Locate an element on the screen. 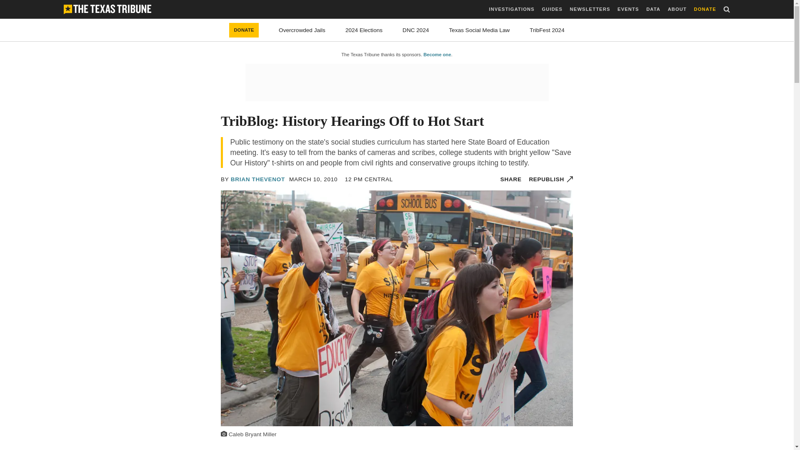 Image resolution: width=800 pixels, height=450 pixels. Overcrowded Jails is located at coordinates (302, 30).